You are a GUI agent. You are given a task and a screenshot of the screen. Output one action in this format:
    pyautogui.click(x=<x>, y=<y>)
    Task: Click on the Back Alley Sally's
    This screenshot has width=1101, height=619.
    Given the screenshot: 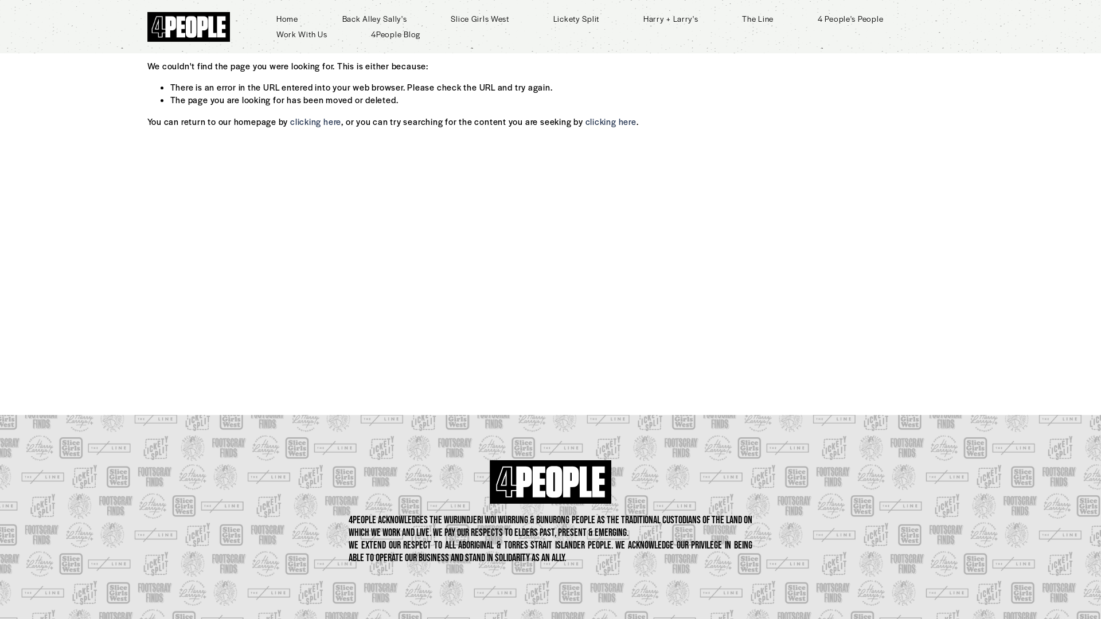 What is the action you would take?
    pyautogui.click(x=375, y=18)
    